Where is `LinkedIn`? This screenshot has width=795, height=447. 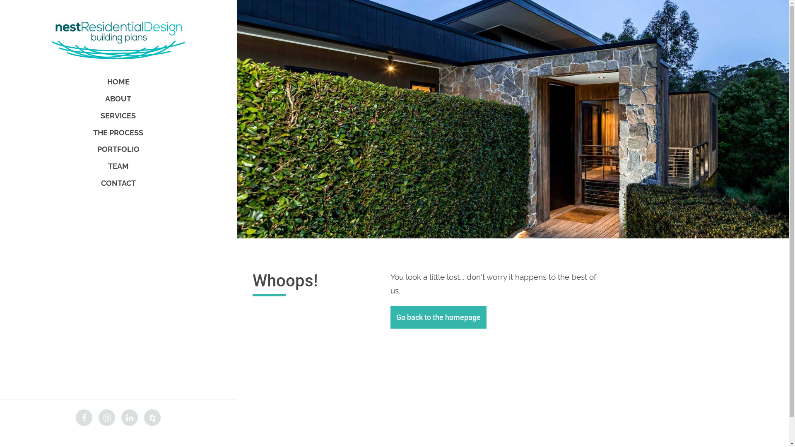
LinkedIn is located at coordinates (130, 418).